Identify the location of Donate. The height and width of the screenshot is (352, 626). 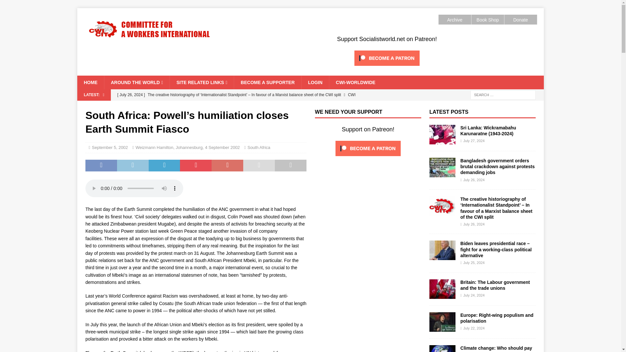
(520, 20).